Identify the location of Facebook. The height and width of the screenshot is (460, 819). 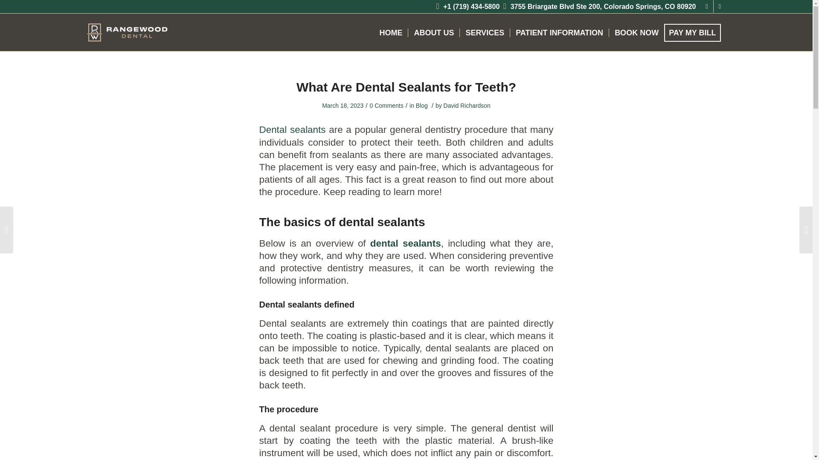
(706, 6).